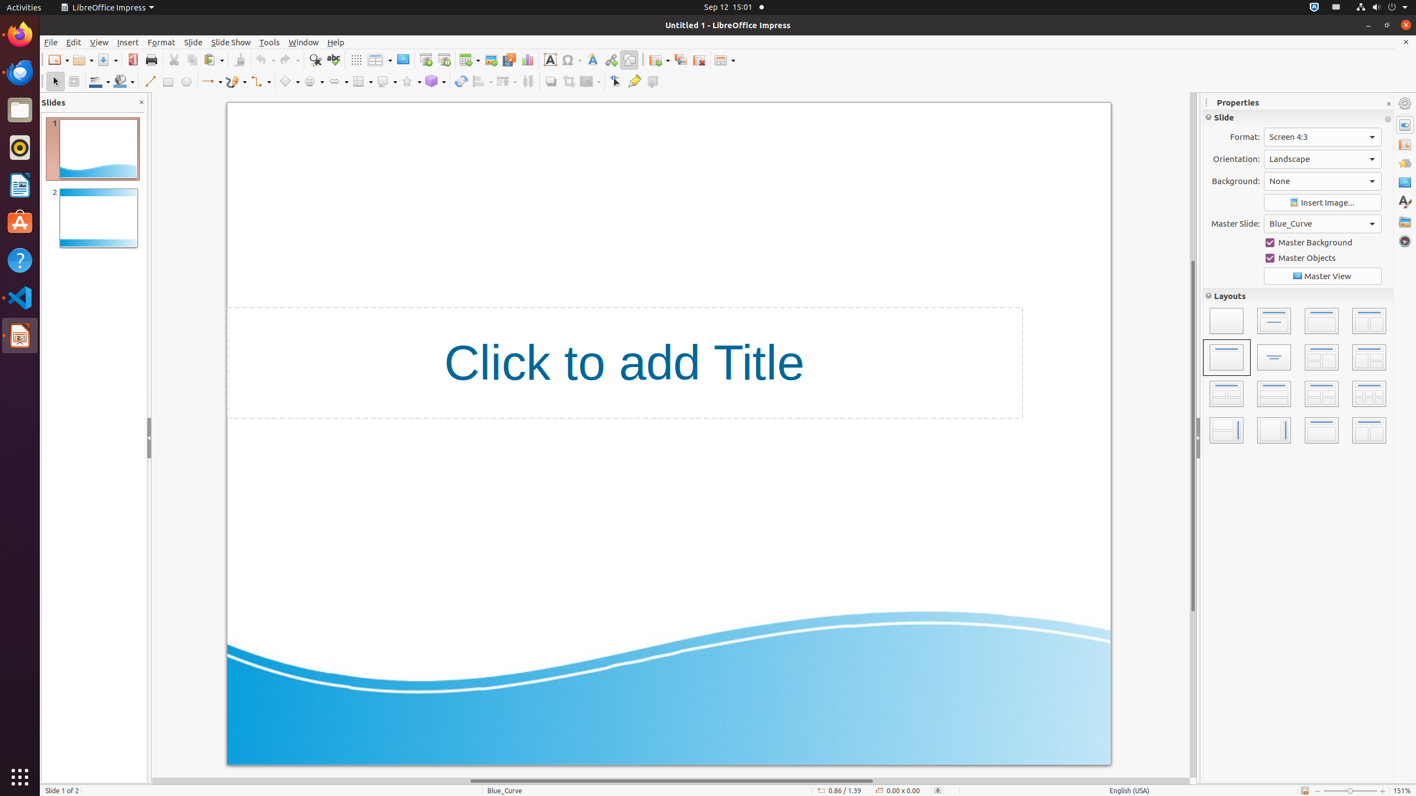  I want to click on Select, so click(55, 82).